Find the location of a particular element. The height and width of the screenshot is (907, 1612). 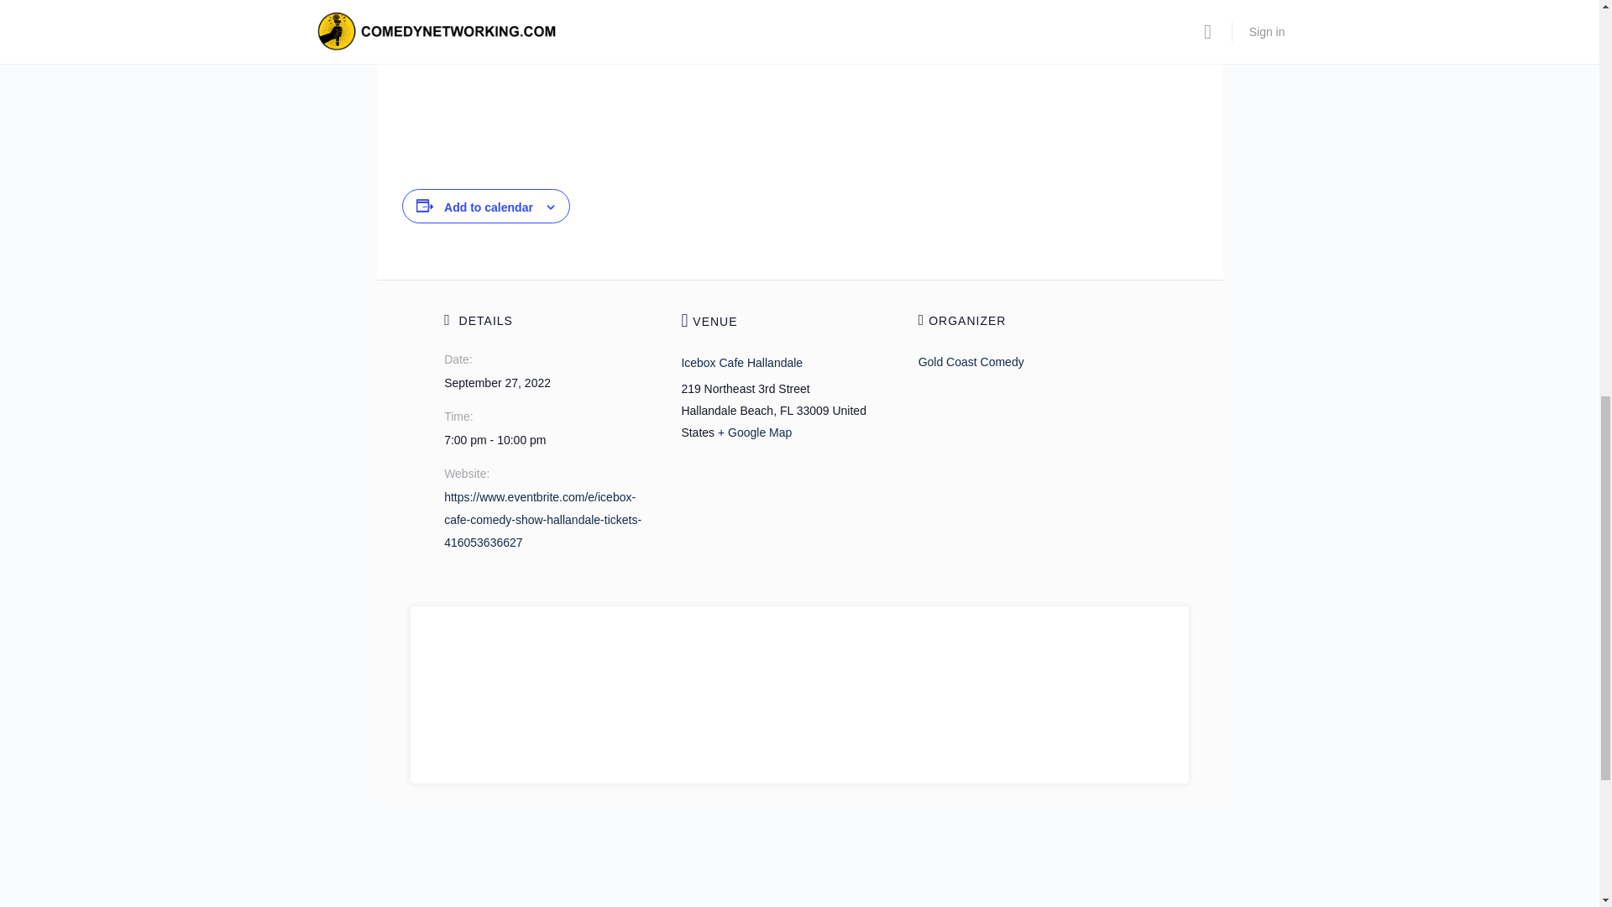

2022-09-27 is located at coordinates (552, 440).